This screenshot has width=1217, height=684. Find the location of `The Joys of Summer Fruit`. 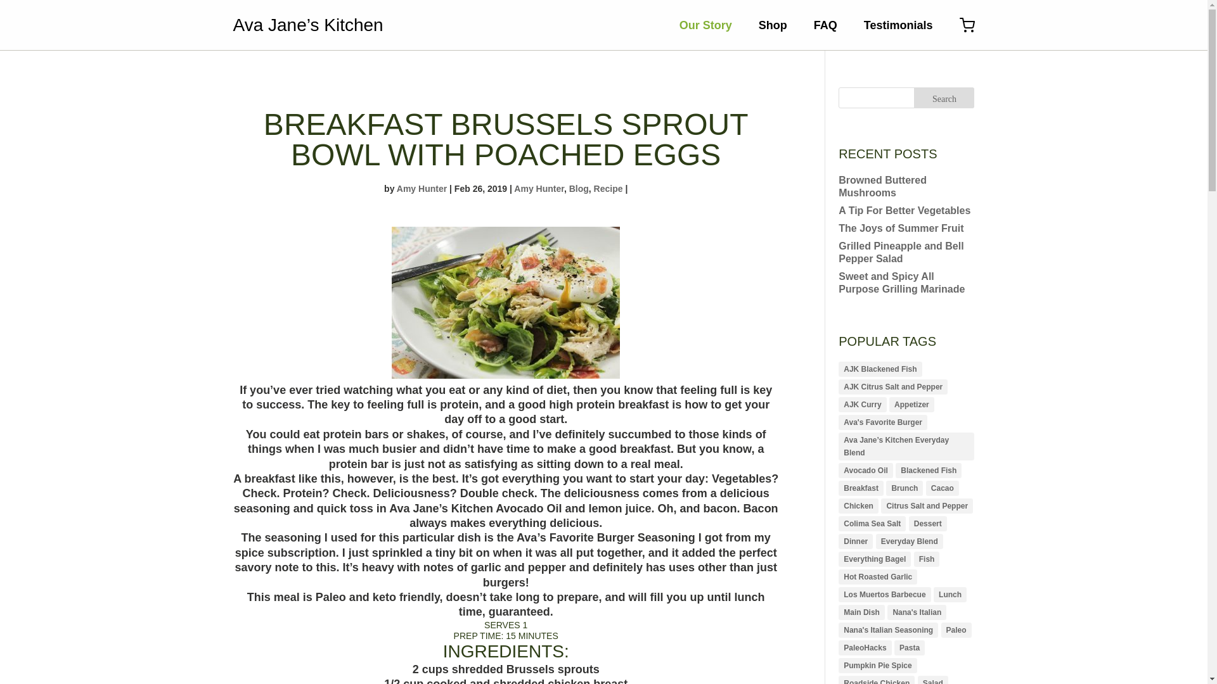

The Joys of Summer Fruit is located at coordinates (901, 228).